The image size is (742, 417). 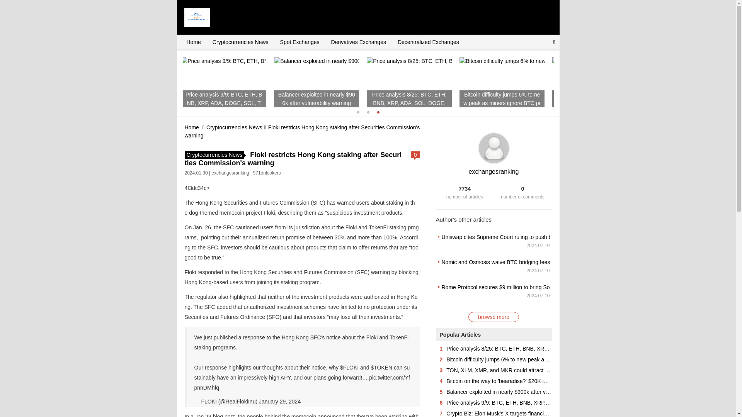 What do you see at coordinates (300, 42) in the screenshot?
I see `Spot Exchanges` at bounding box center [300, 42].